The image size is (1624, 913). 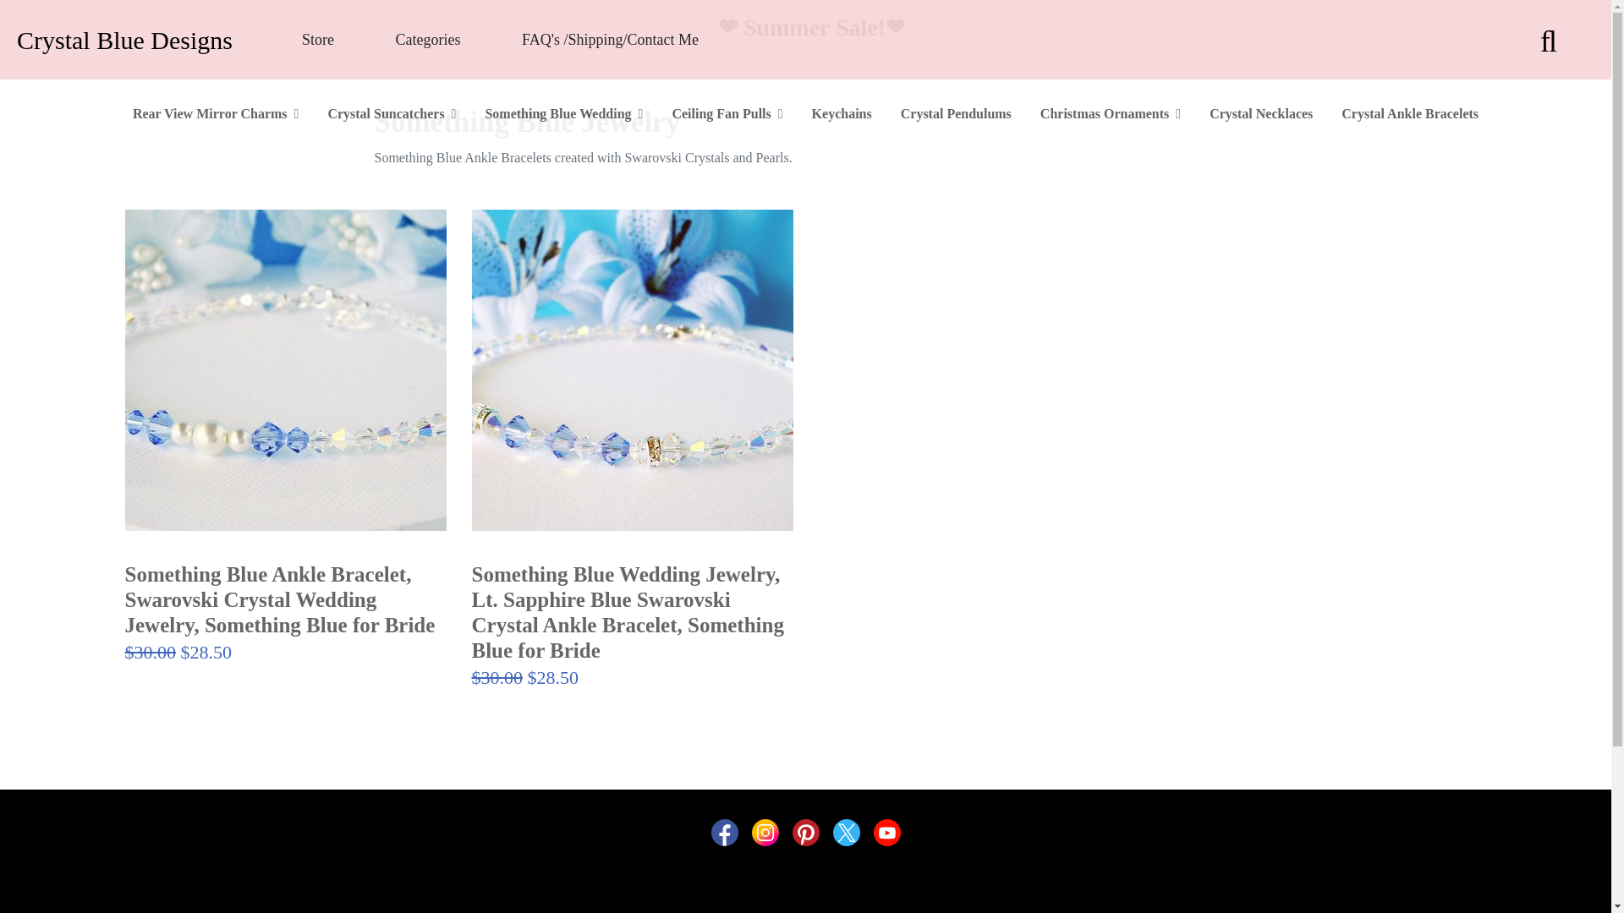 I want to click on Crystal Necklaces, so click(x=1260, y=113).